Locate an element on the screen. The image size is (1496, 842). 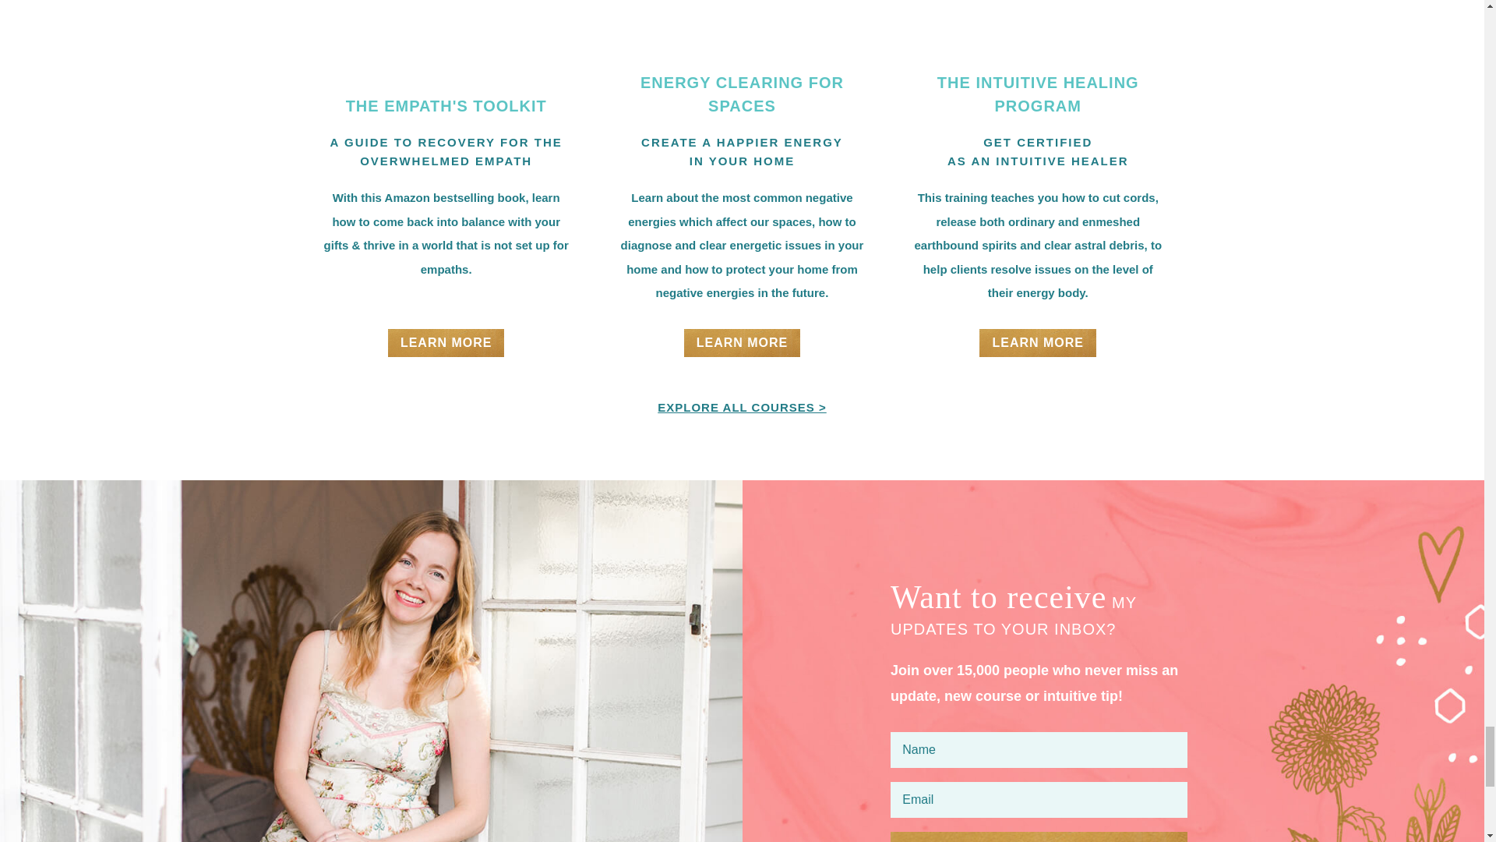
ENERGY CLEARING FOR SPACES is located at coordinates (741, 16).